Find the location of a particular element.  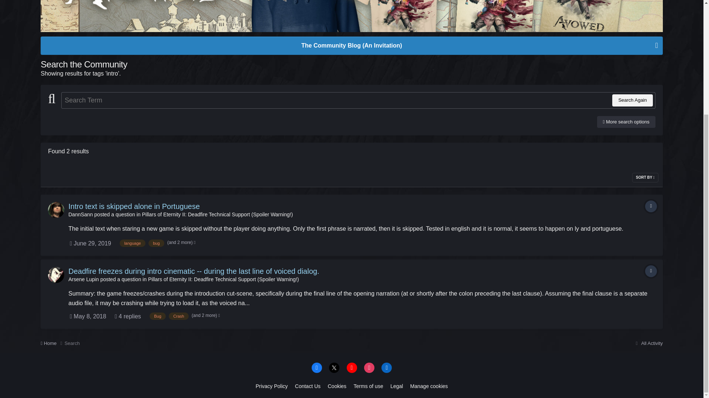

Find other content tagged with 'bug' is located at coordinates (156, 243).